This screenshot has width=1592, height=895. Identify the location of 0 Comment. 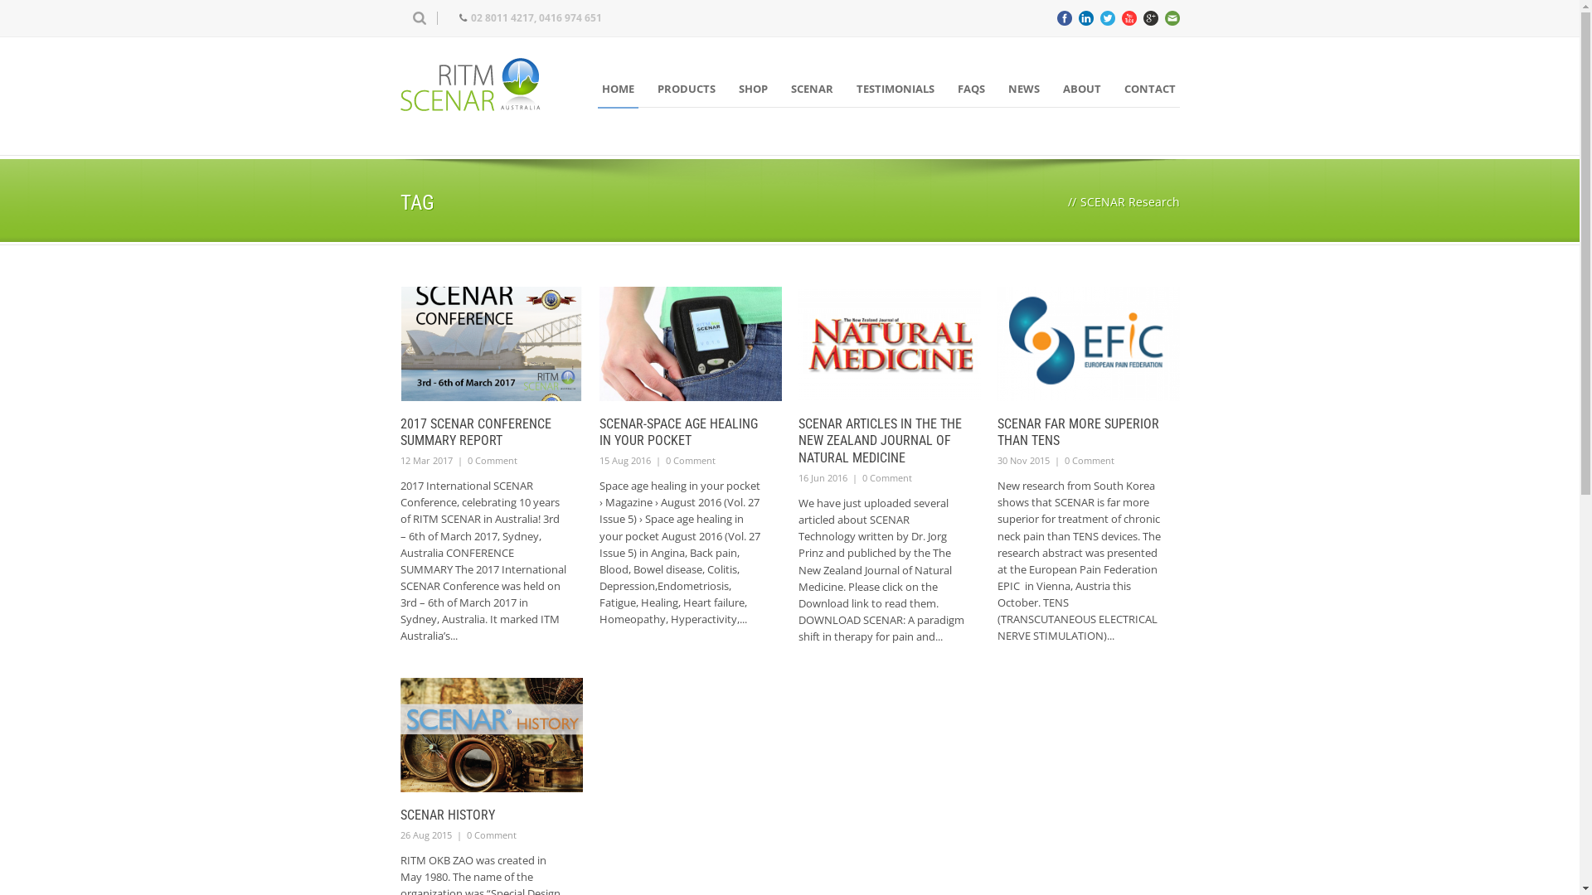
(493, 461).